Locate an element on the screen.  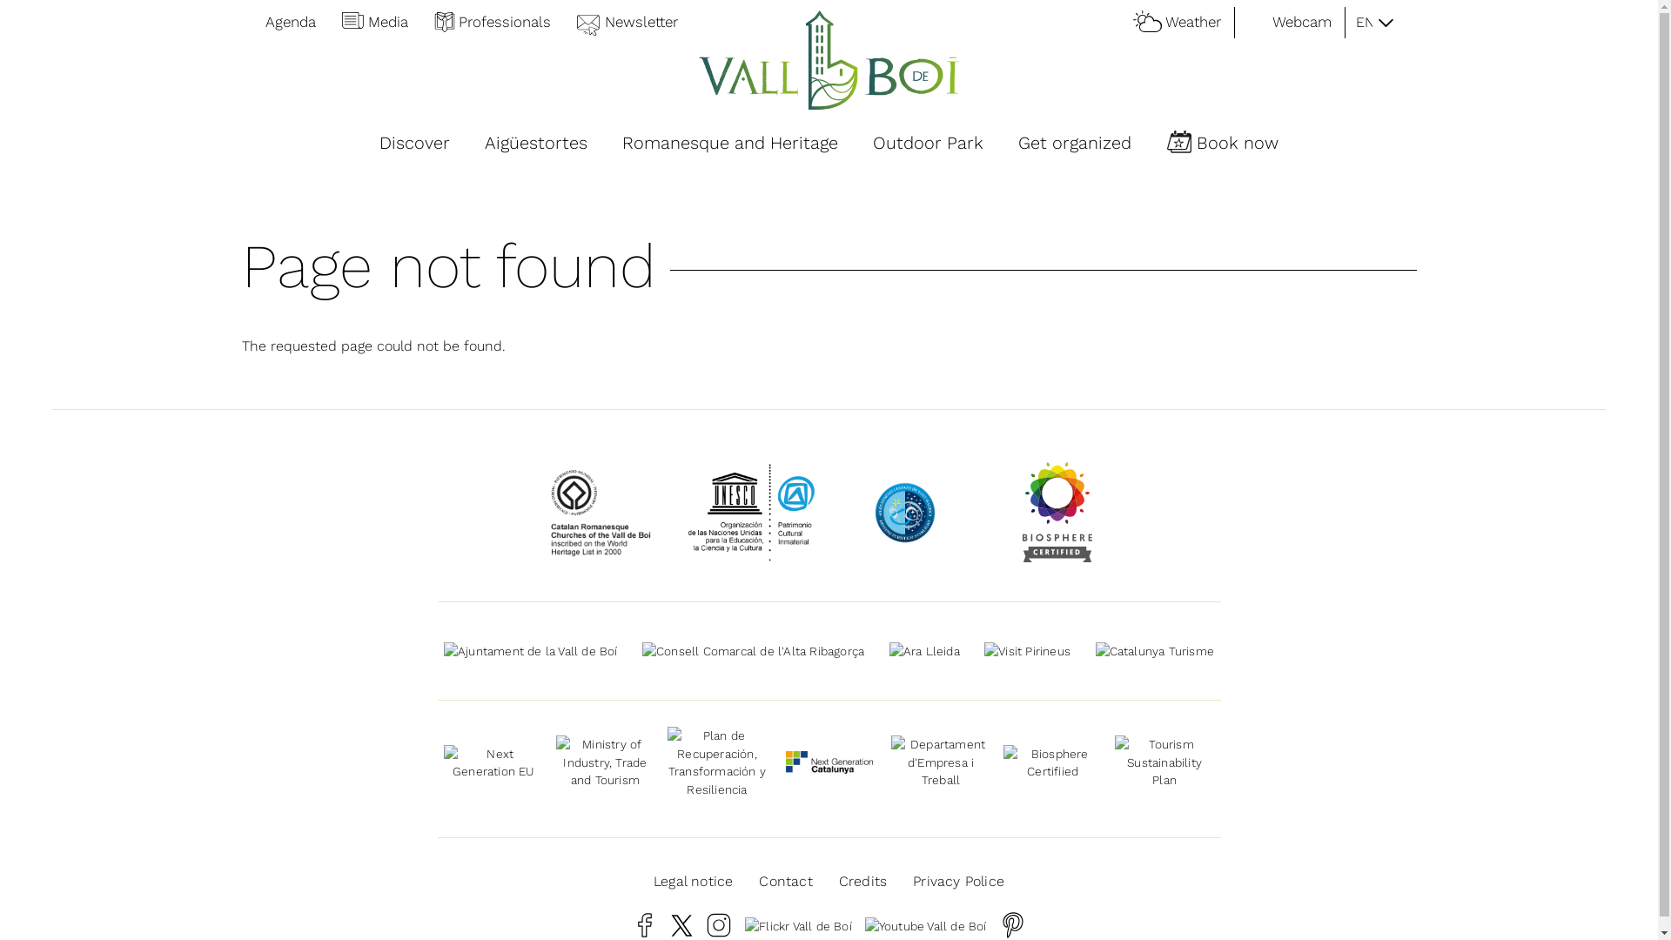
Legal notice is located at coordinates (693, 882).